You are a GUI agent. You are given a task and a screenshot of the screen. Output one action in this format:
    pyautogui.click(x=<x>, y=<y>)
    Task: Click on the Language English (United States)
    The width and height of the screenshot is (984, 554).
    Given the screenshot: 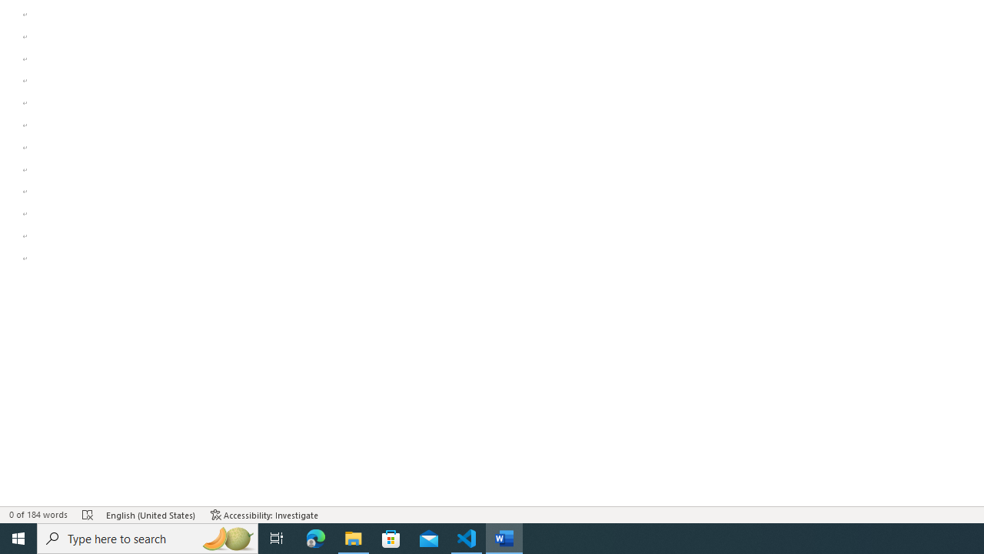 What is the action you would take?
    pyautogui.click(x=151, y=514)
    